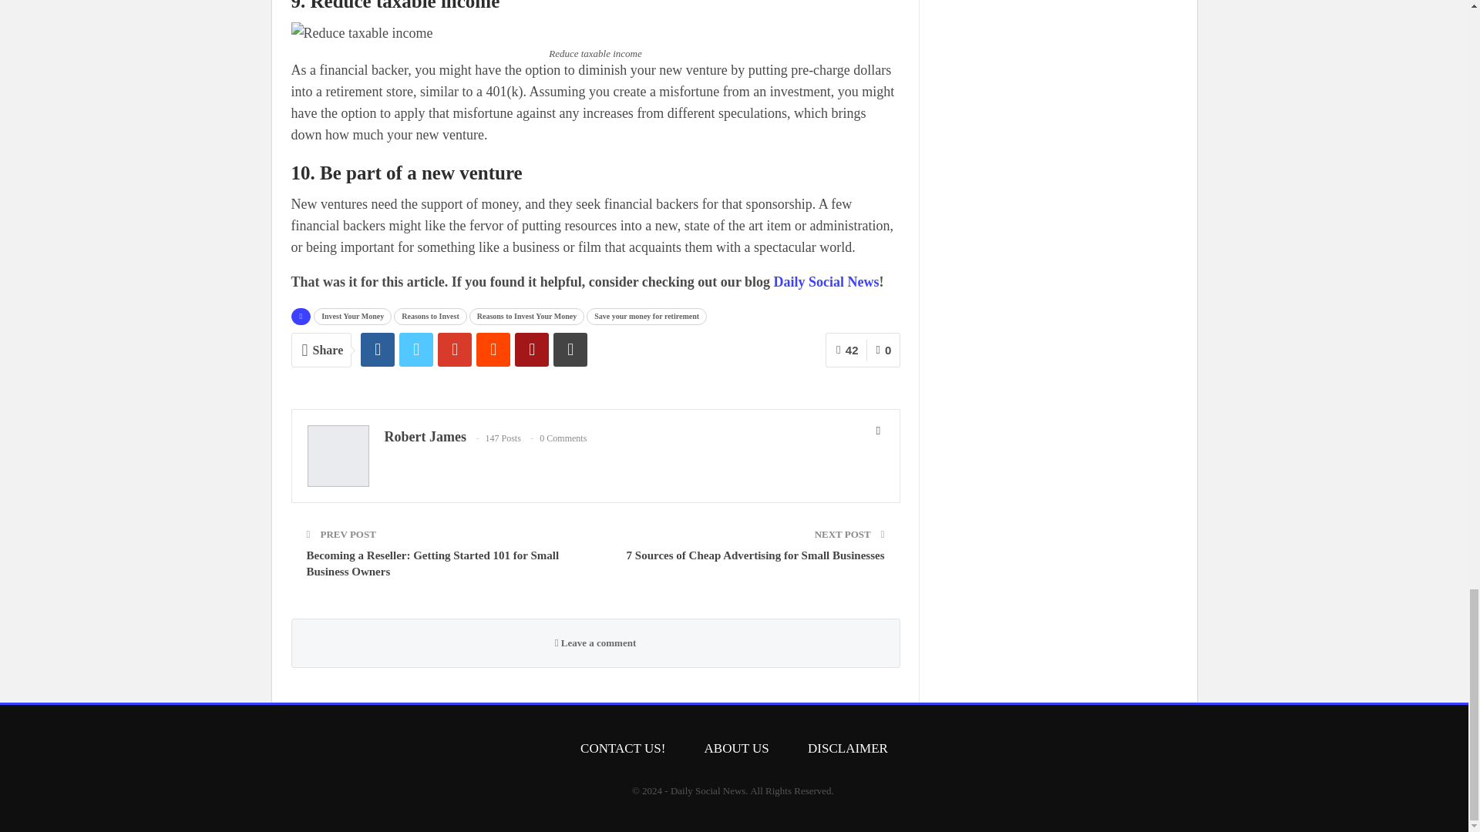 The height and width of the screenshot is (832, 1480). I want to click on Save your money for retirement, so click(646, 316).